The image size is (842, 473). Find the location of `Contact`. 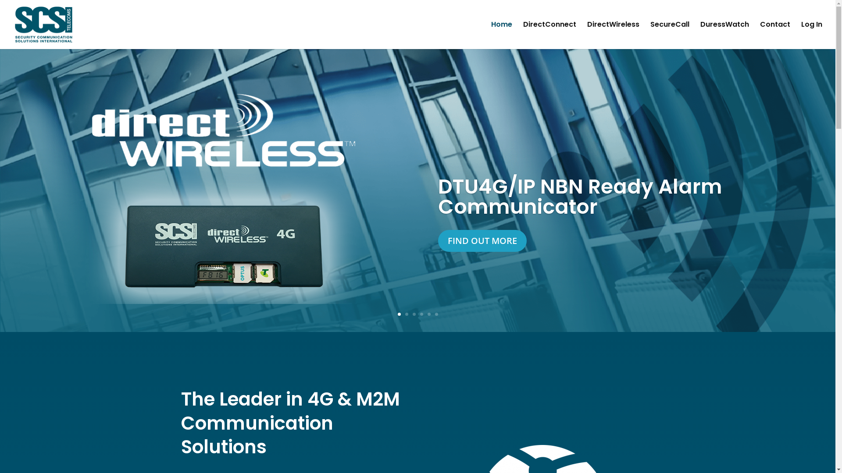

Contact is located at coordinates (775, 35).